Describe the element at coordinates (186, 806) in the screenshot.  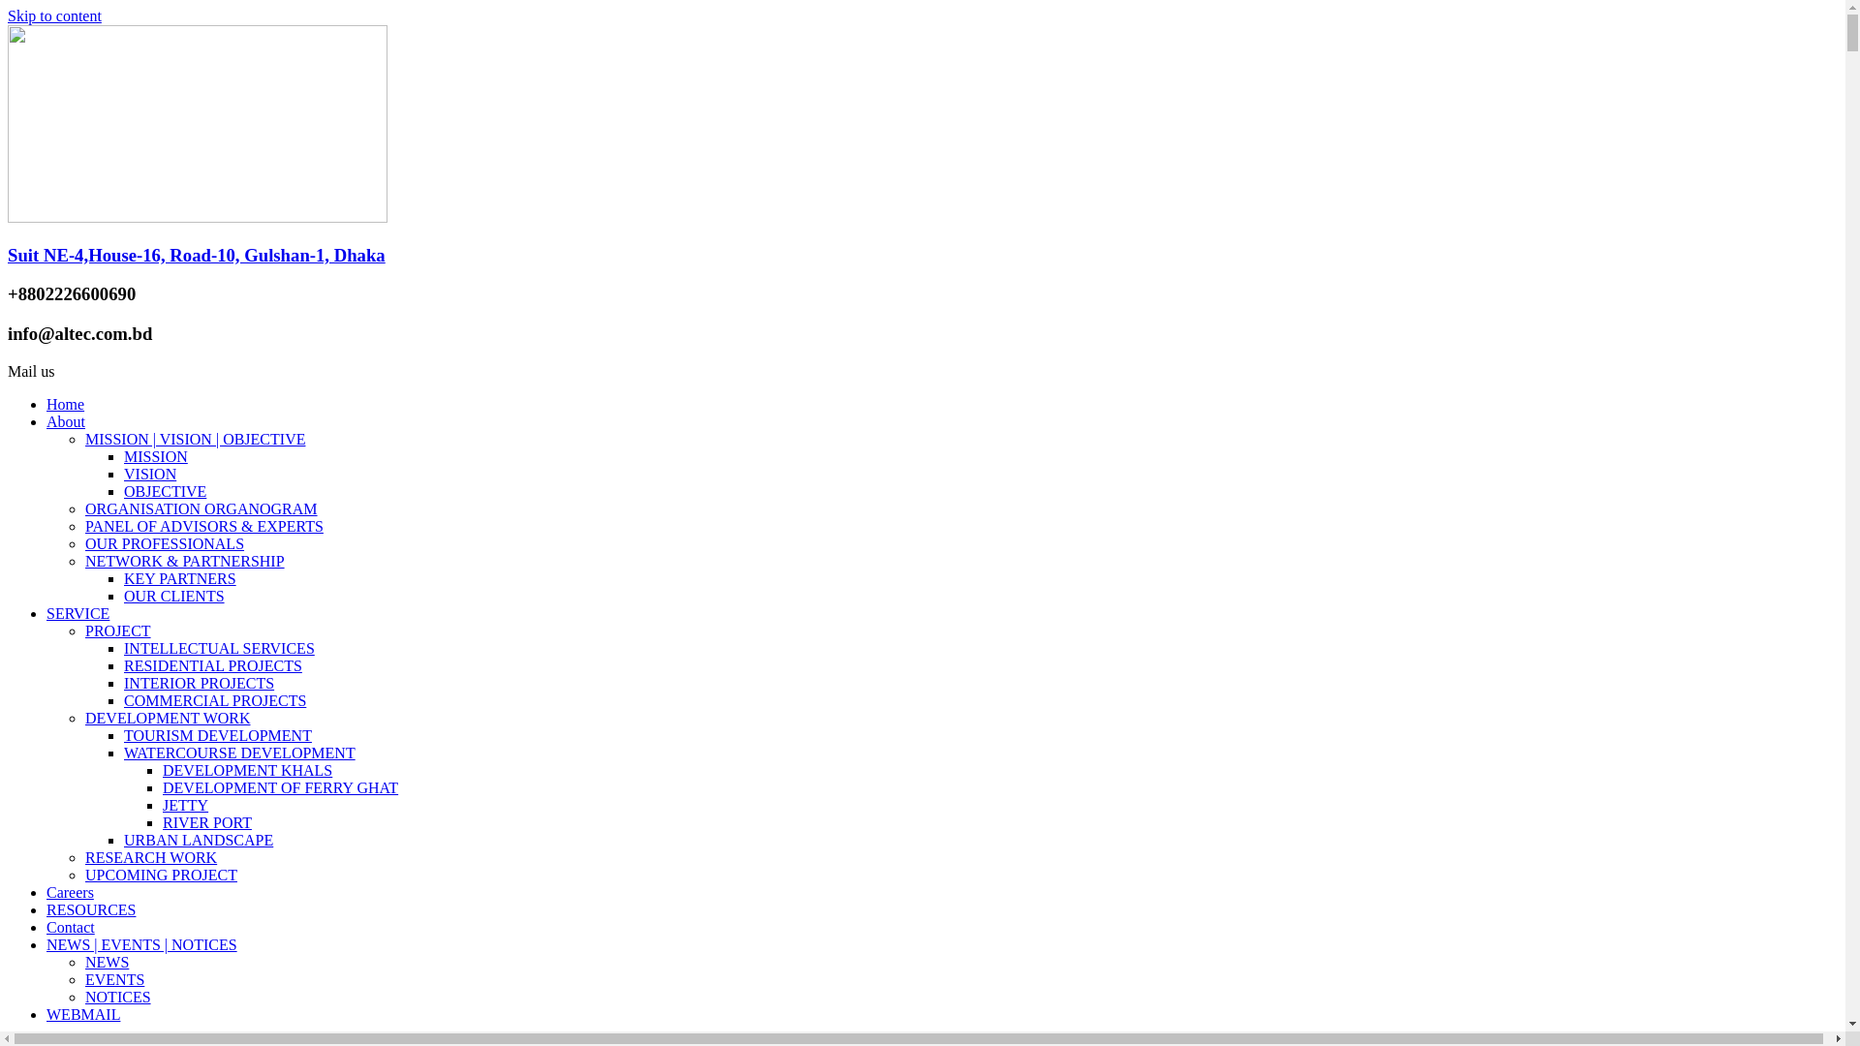
I see `JETTY` at that location.